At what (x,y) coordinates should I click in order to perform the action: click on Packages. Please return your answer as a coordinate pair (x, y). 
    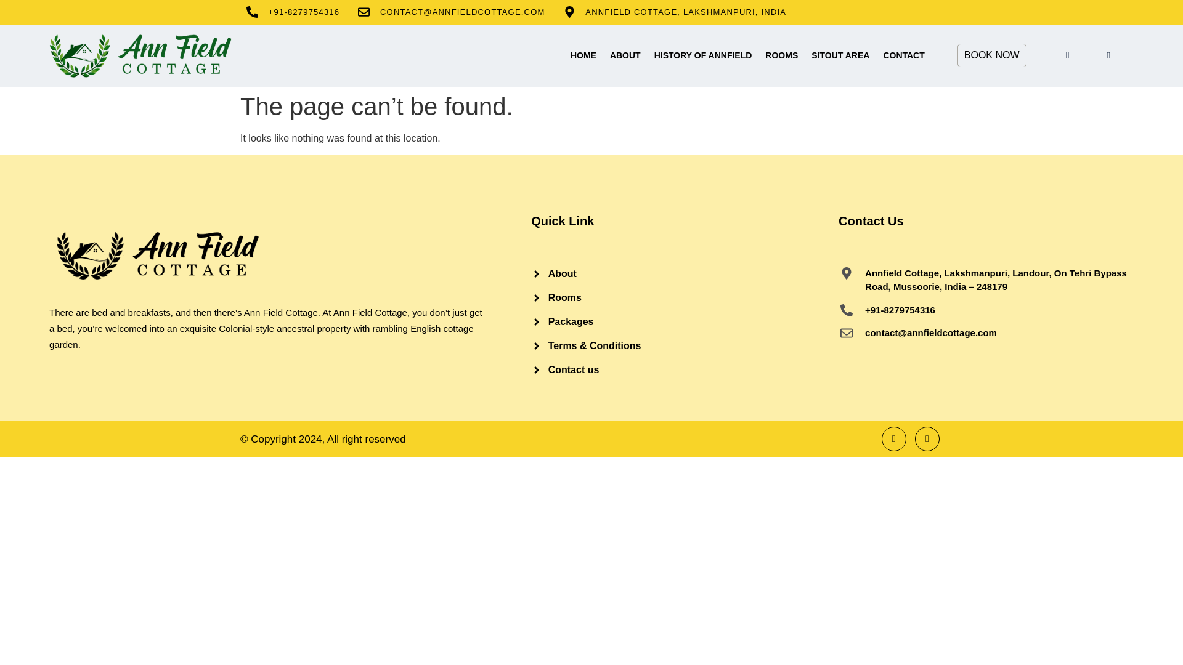
    Looking at the image, I should click on (685, 321).